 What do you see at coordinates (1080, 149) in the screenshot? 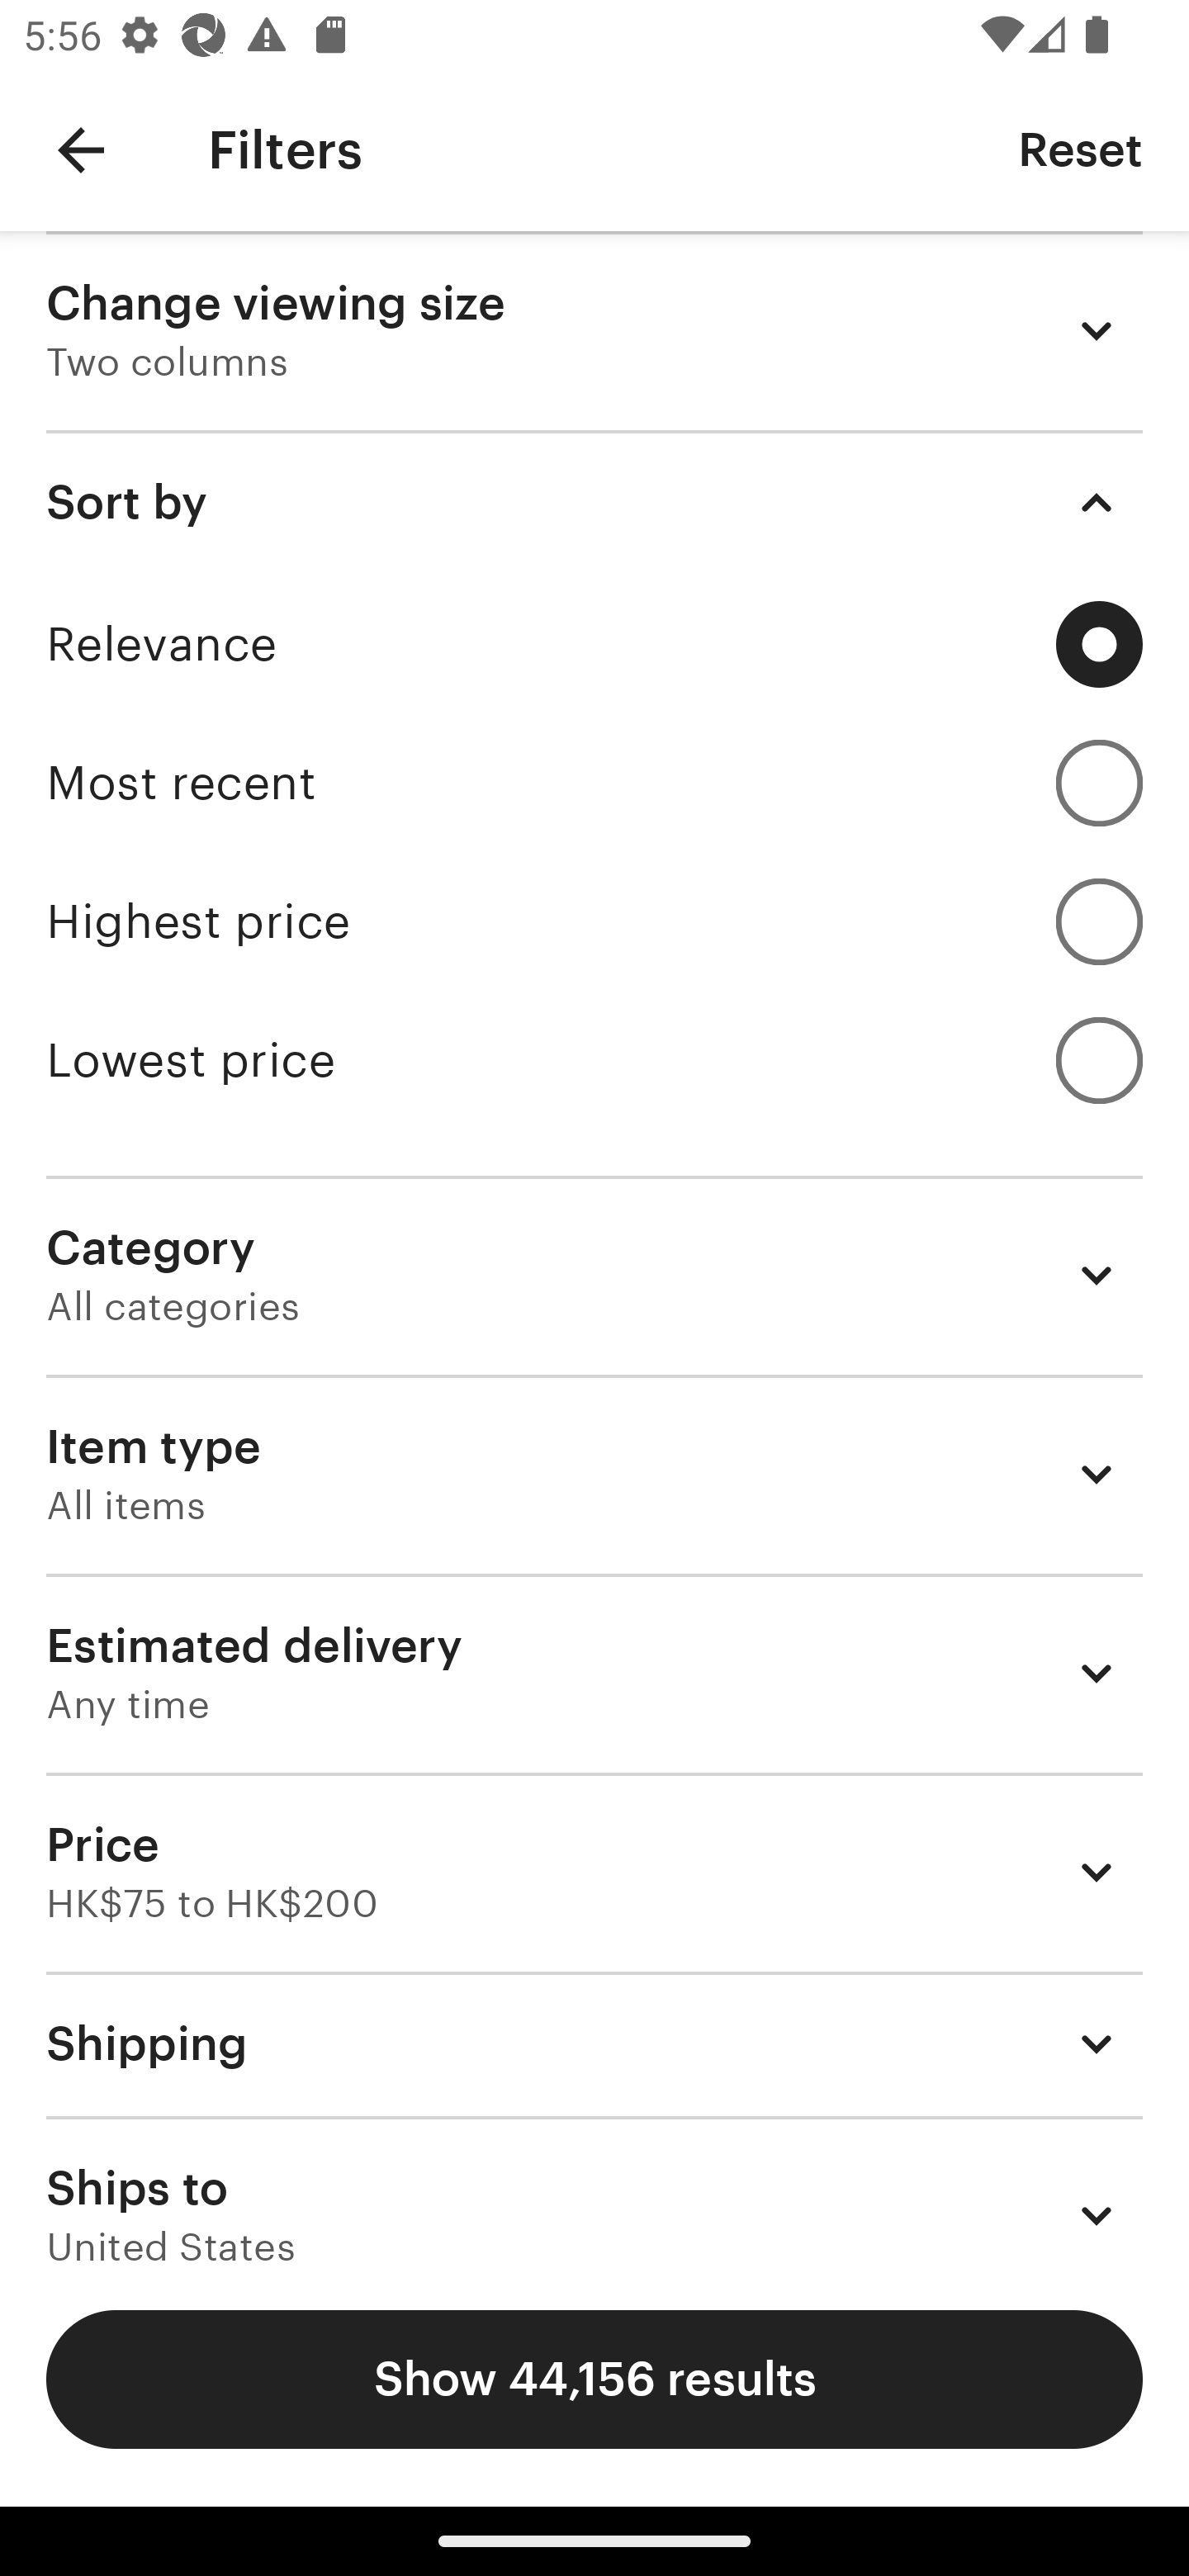
I see `Reset` at bounding box center [1080, 149].